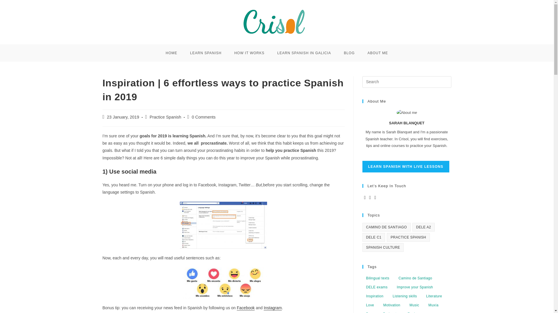 The height and width of the screenshot is (313, 558). Describe the element at coordinates (373, 237) in the screenshot. I see `DELE C1` at that location.